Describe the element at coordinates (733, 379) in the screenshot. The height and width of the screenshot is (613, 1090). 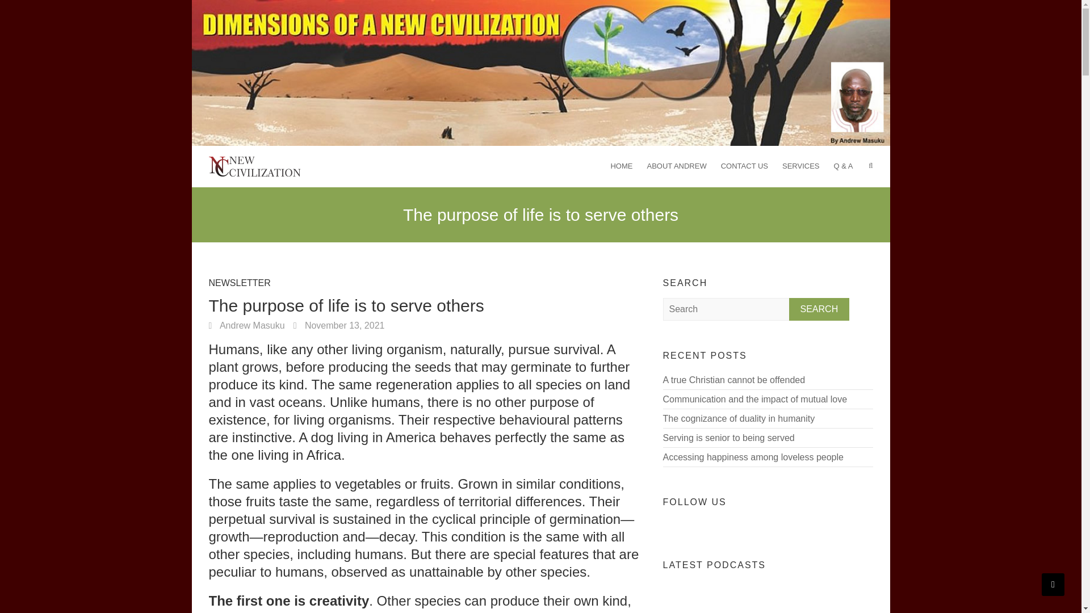
I see `A true Christian cannot be offended` at that location.